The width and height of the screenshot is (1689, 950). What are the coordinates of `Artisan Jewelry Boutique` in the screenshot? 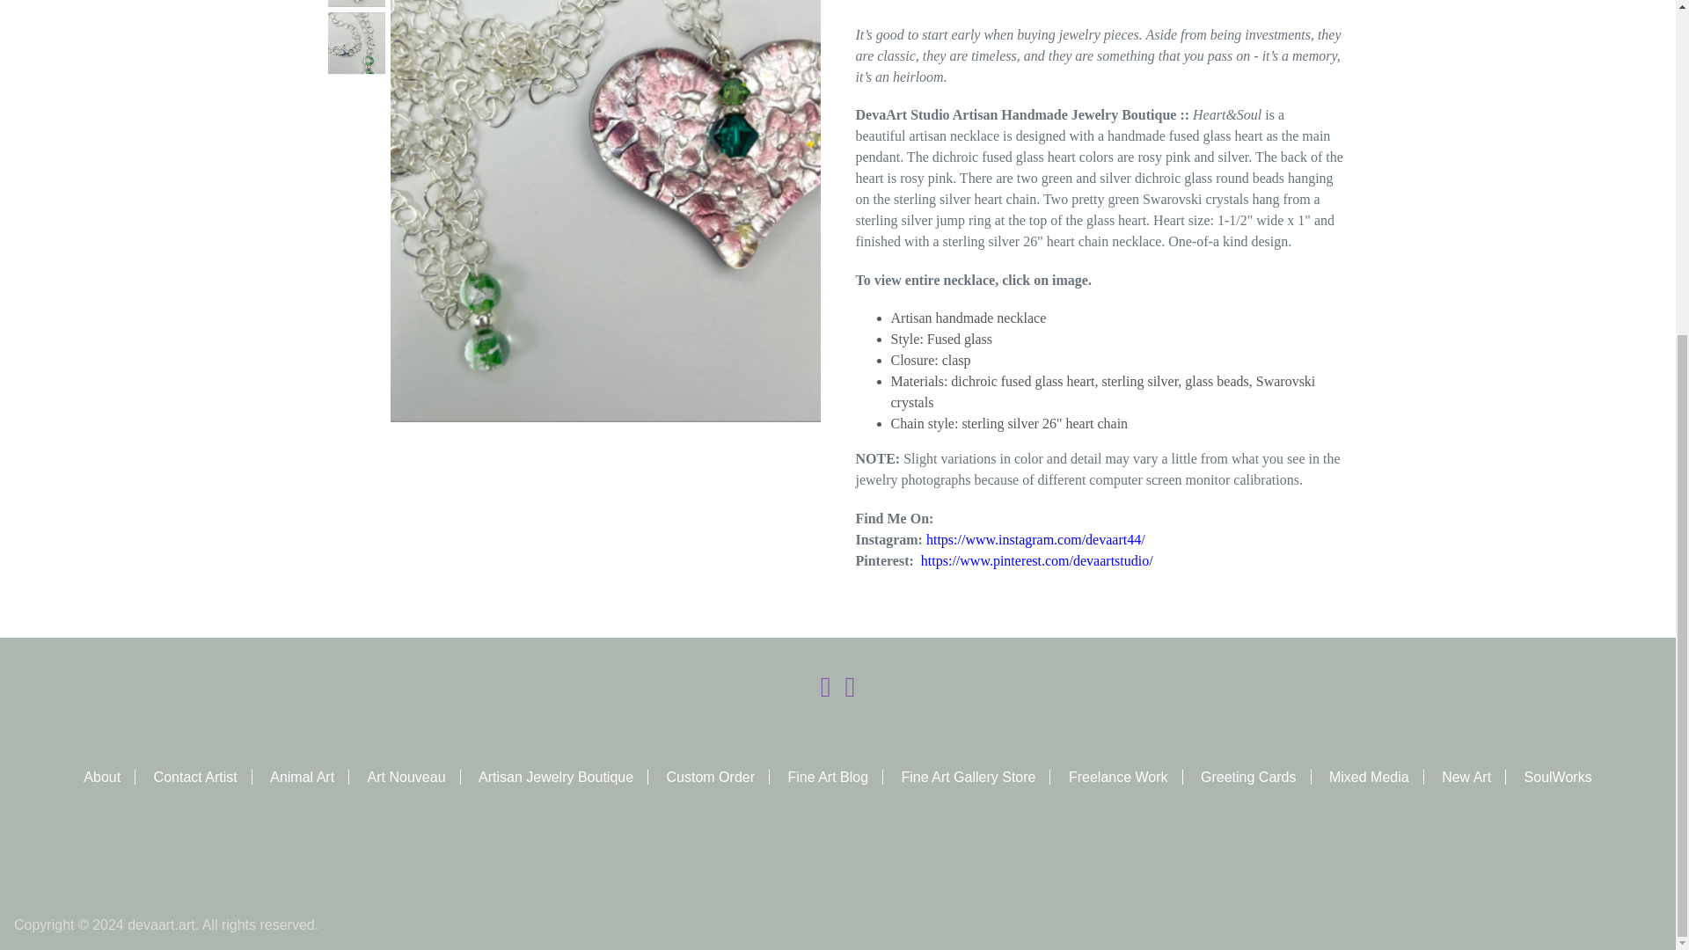 It's located at (563, 777).